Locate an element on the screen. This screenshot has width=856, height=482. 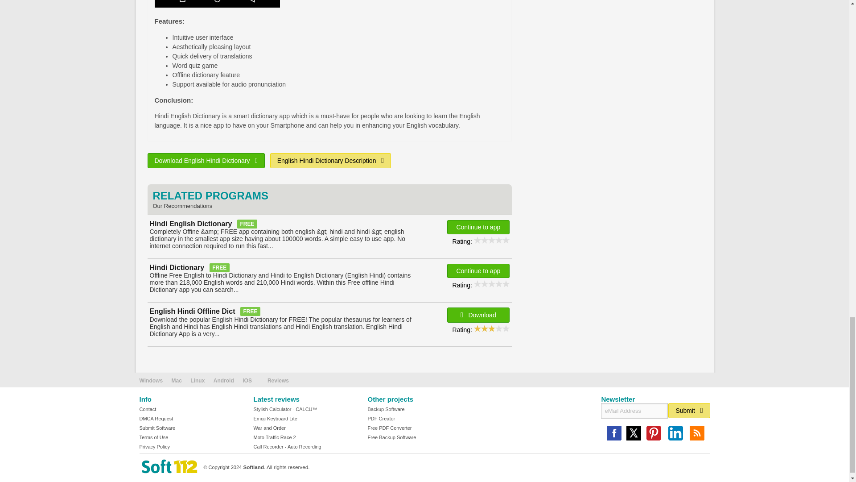
Windows is located at coordinates (151, 380).